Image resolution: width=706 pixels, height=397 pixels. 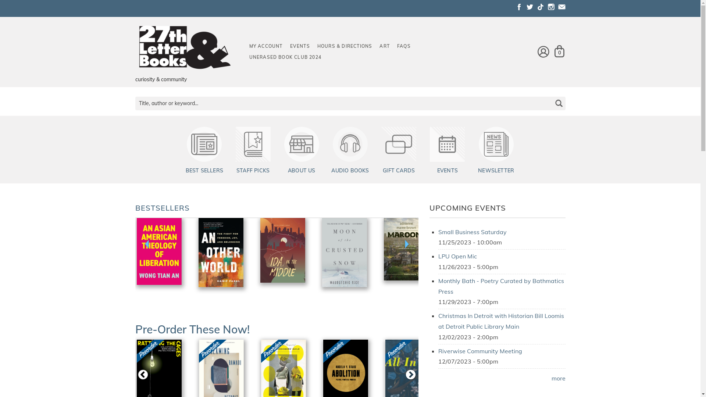 What do you see at coordinates (350, 171) in the screenshot?
I see `AUDIO BOOKS` at bounding box center [350, 171].